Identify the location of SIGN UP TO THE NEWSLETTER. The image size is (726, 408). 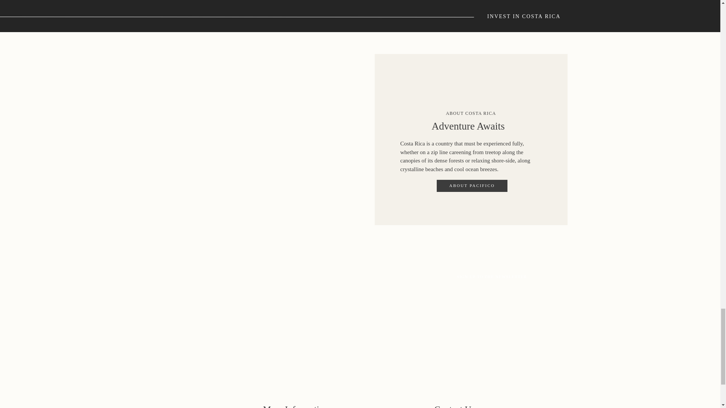
(492, 276).